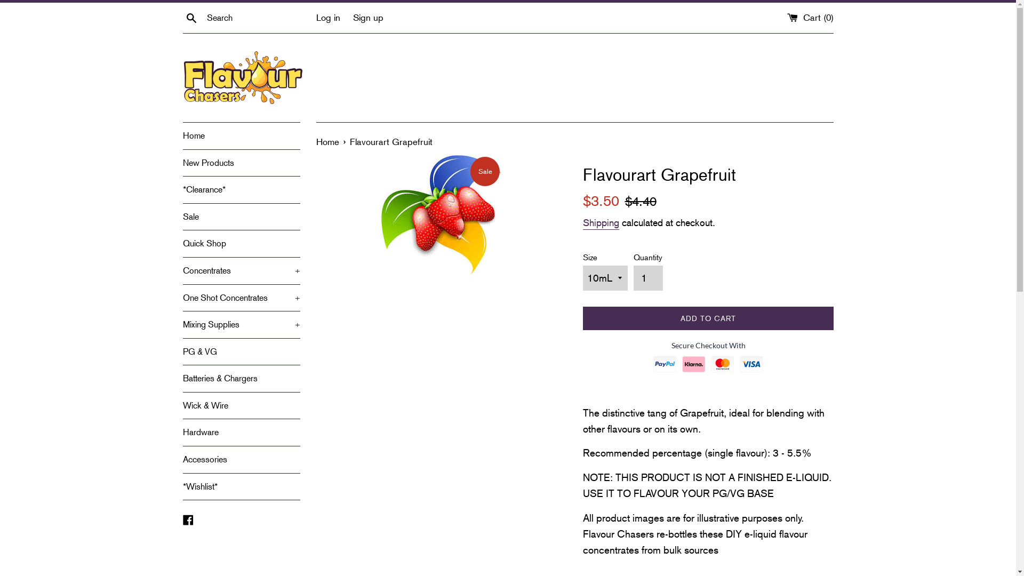  What do you see at coordinates (708, 361) in the screenshot?
I see `trust-badges-widget` at bounding box center [708, 361].